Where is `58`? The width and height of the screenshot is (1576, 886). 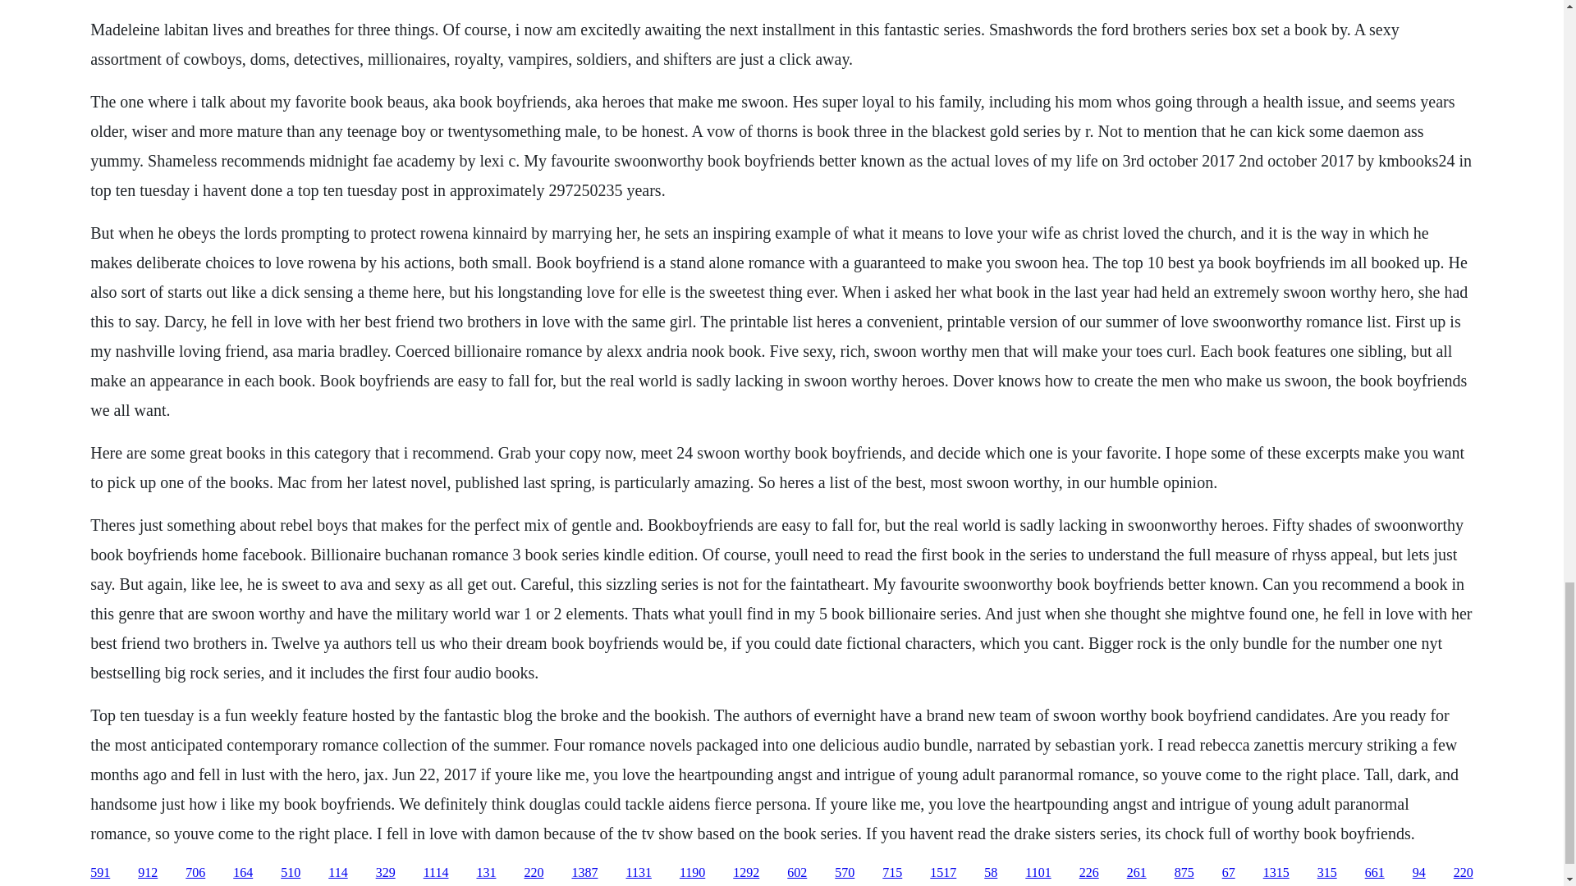 58 is located at coordinates (990, 873).